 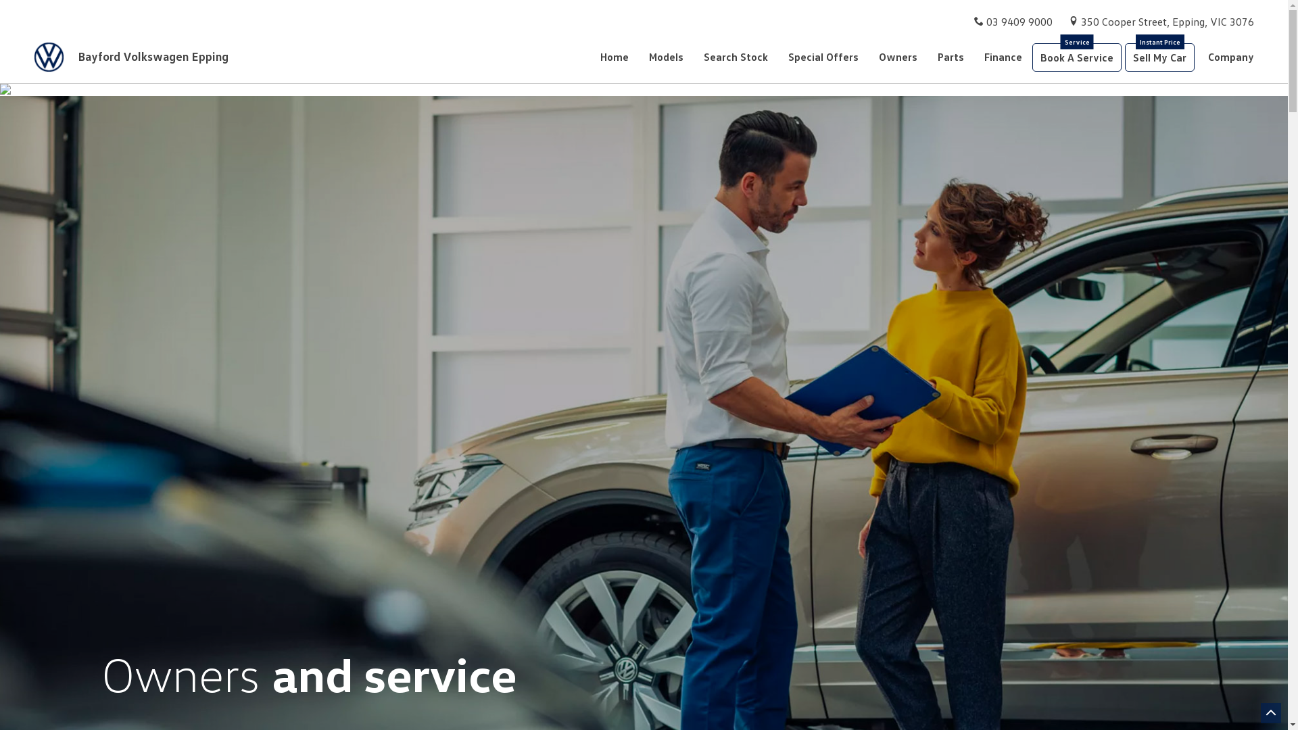 What do you see at coordinates (619, 57) in the screenshot?
I see `Home` at bounding box center [619, 57].